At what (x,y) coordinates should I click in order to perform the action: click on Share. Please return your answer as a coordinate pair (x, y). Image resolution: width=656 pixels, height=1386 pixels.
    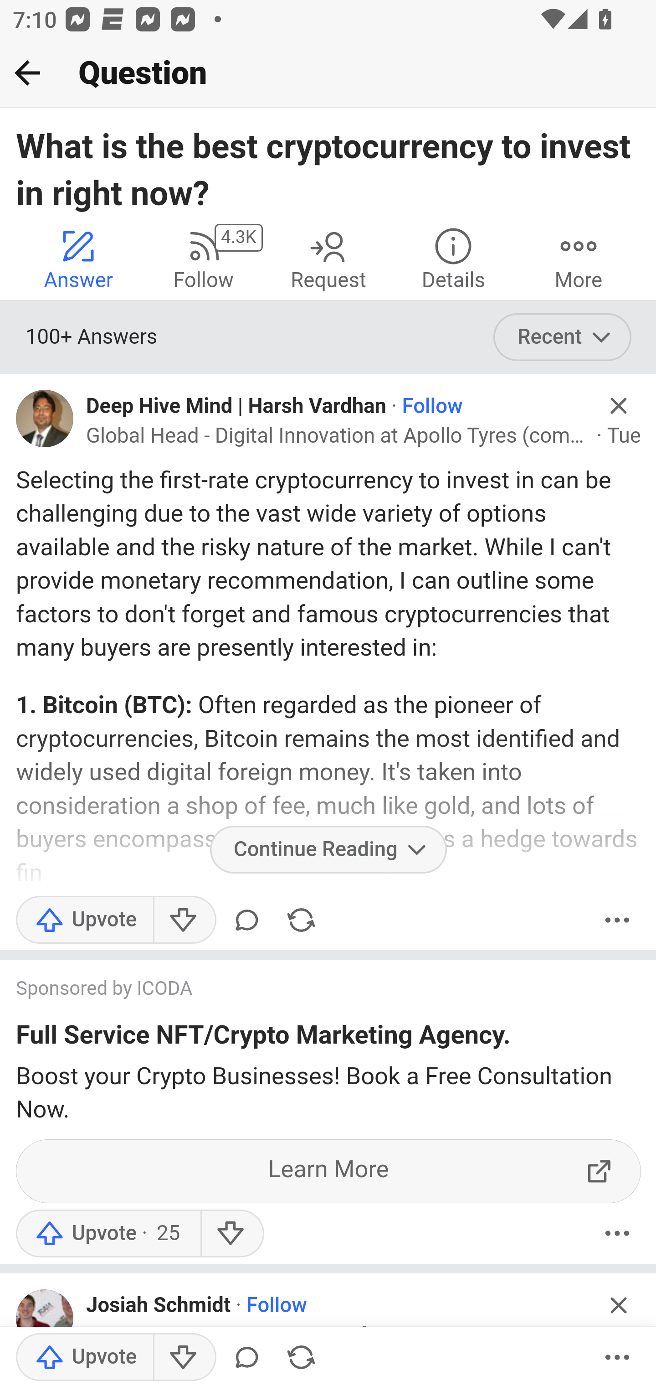
    Looking at the image, I should click on (301, 1357).